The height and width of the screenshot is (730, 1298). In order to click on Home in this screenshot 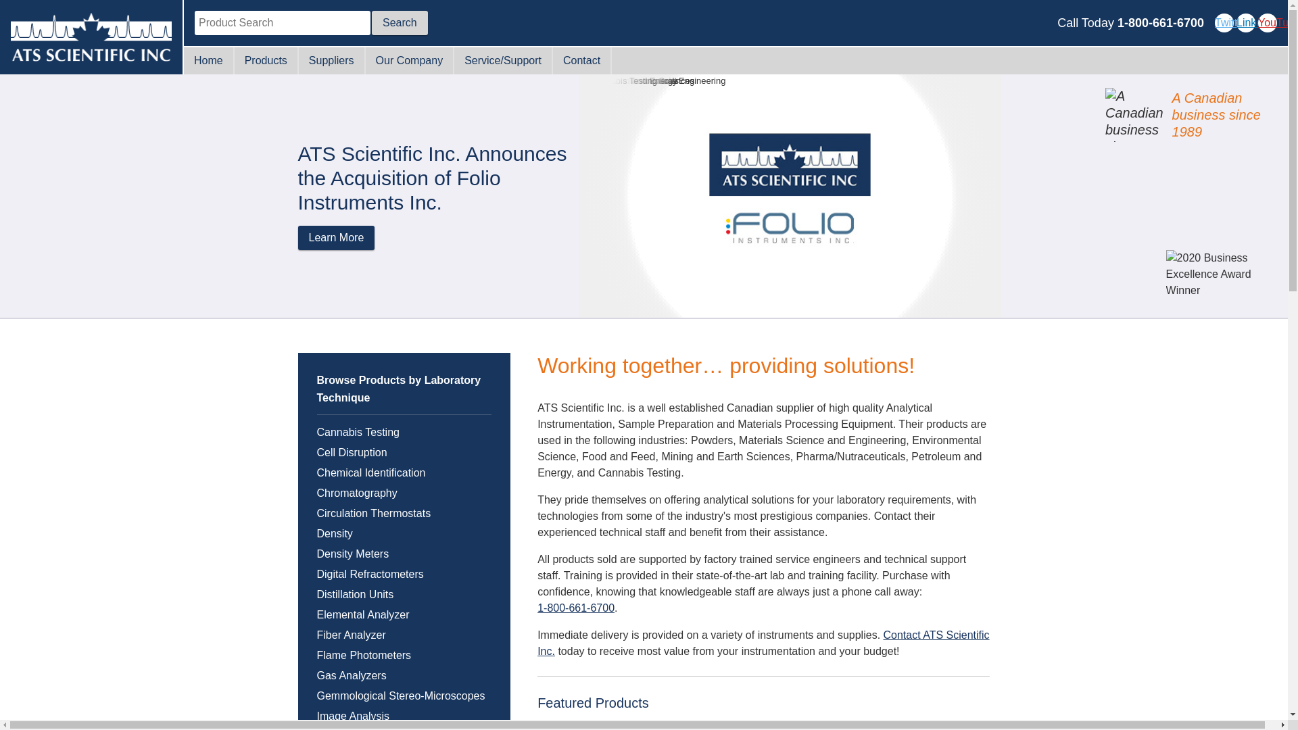, I will do `click(208, 61)`.